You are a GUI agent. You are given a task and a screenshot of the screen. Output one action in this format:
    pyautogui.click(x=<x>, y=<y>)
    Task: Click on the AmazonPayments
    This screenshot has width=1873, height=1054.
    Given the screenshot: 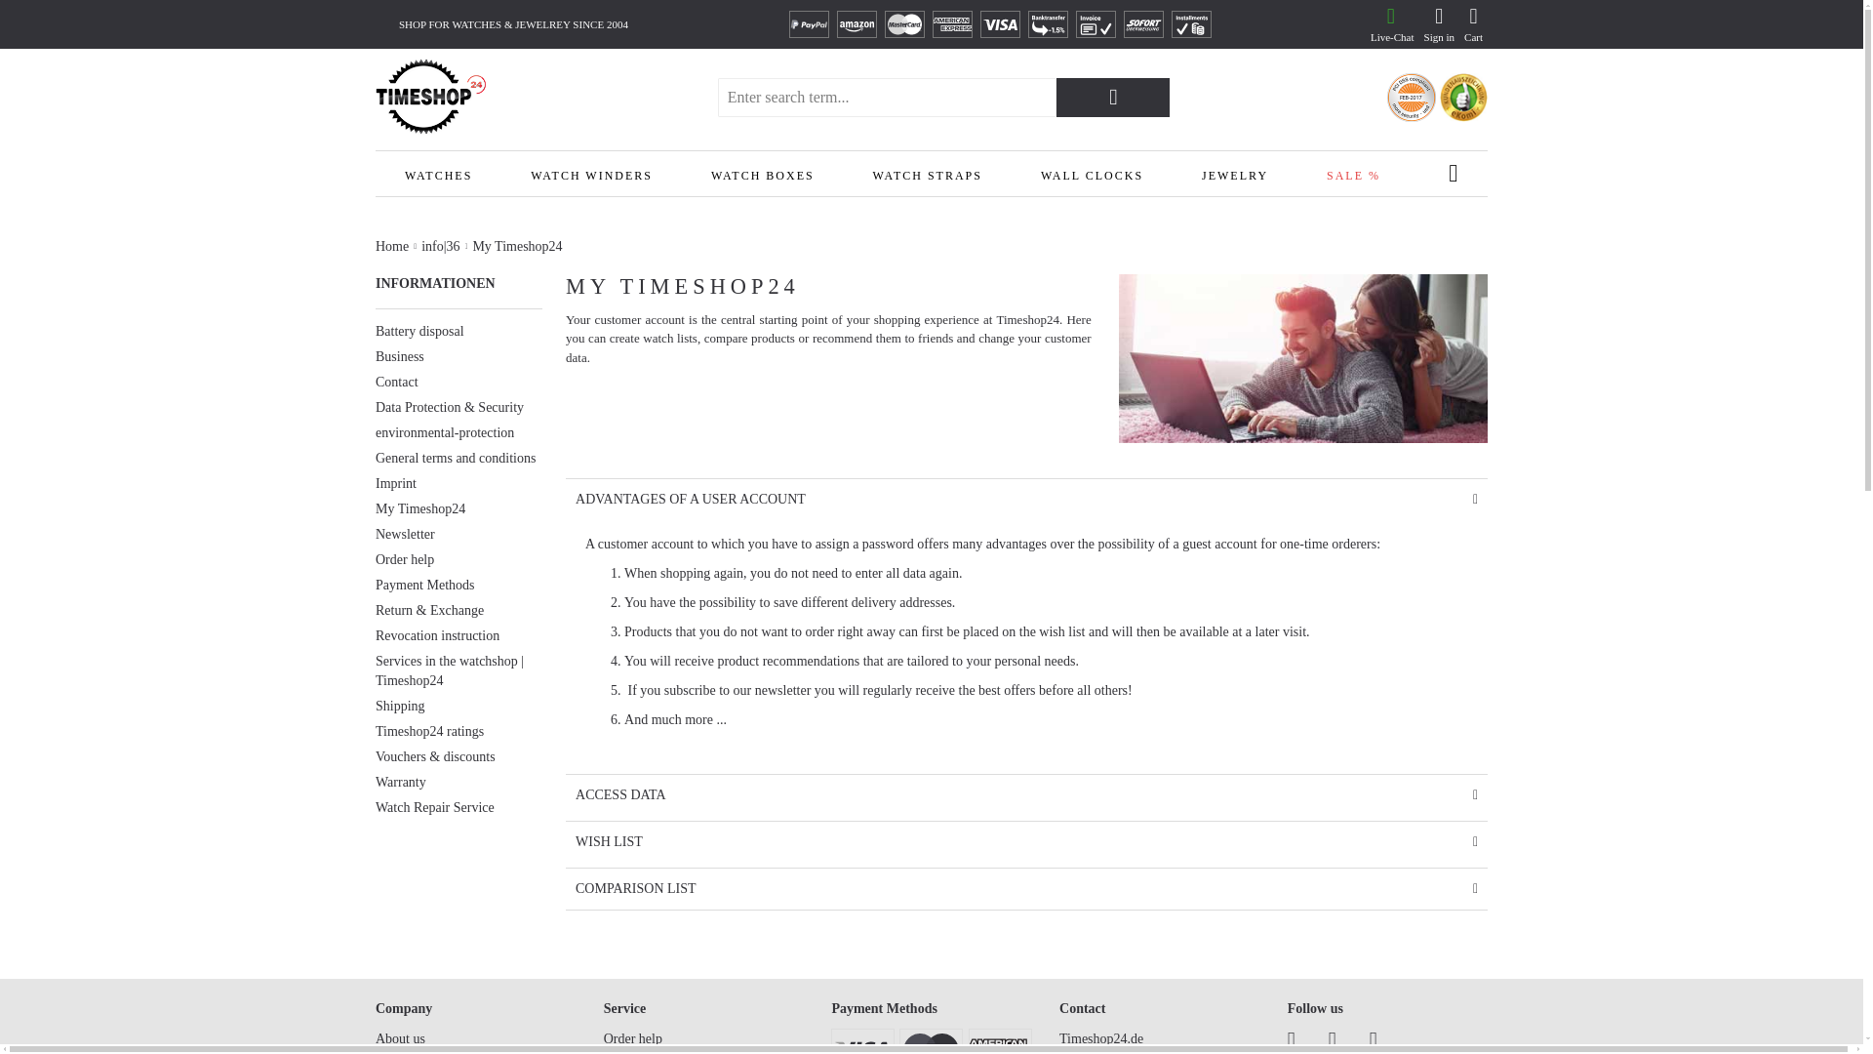 What is the action you would take?
    pyautogui.click(x=857, y=23)
    